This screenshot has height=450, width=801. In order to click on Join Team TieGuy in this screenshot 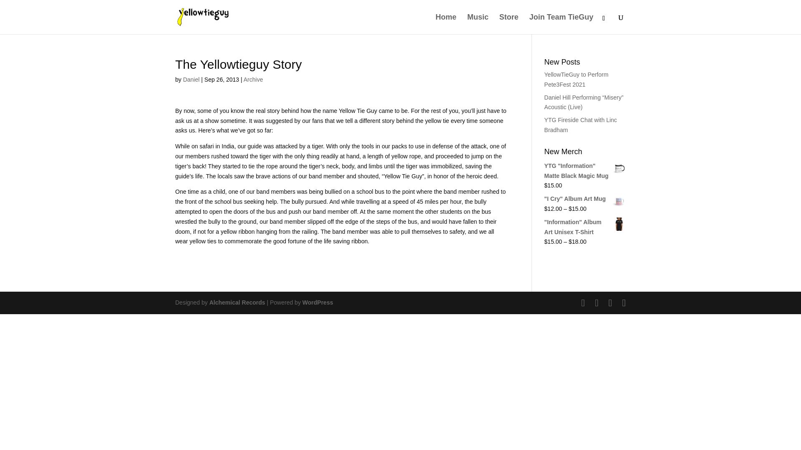, I will do `click(562, 24)`.